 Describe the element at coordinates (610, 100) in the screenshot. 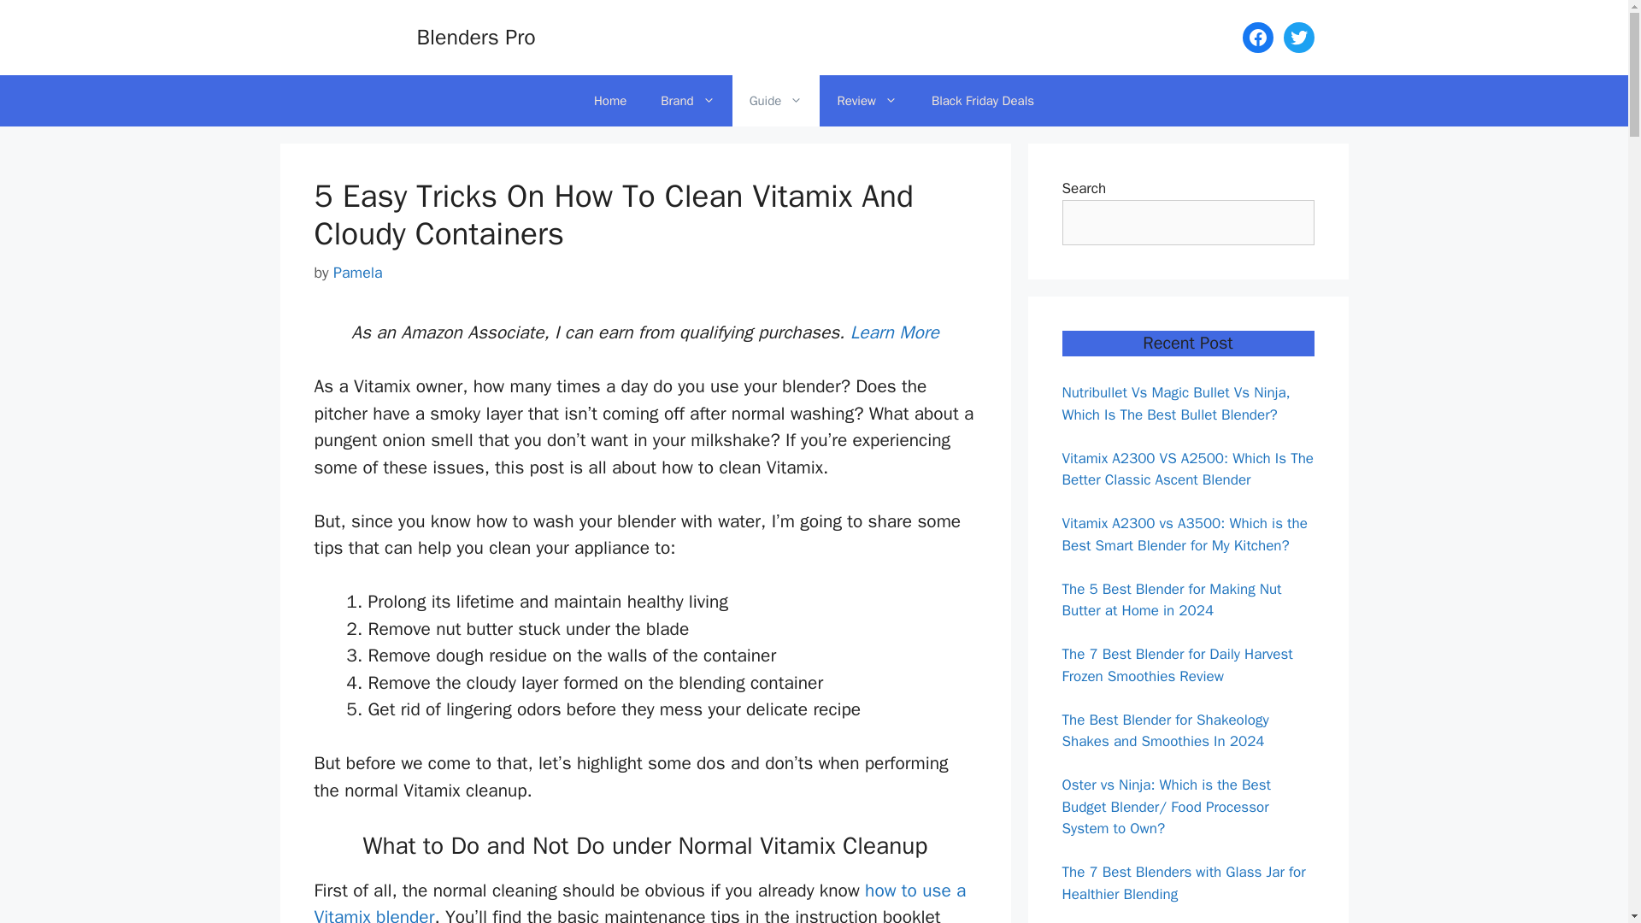

I see `Home` at that location.